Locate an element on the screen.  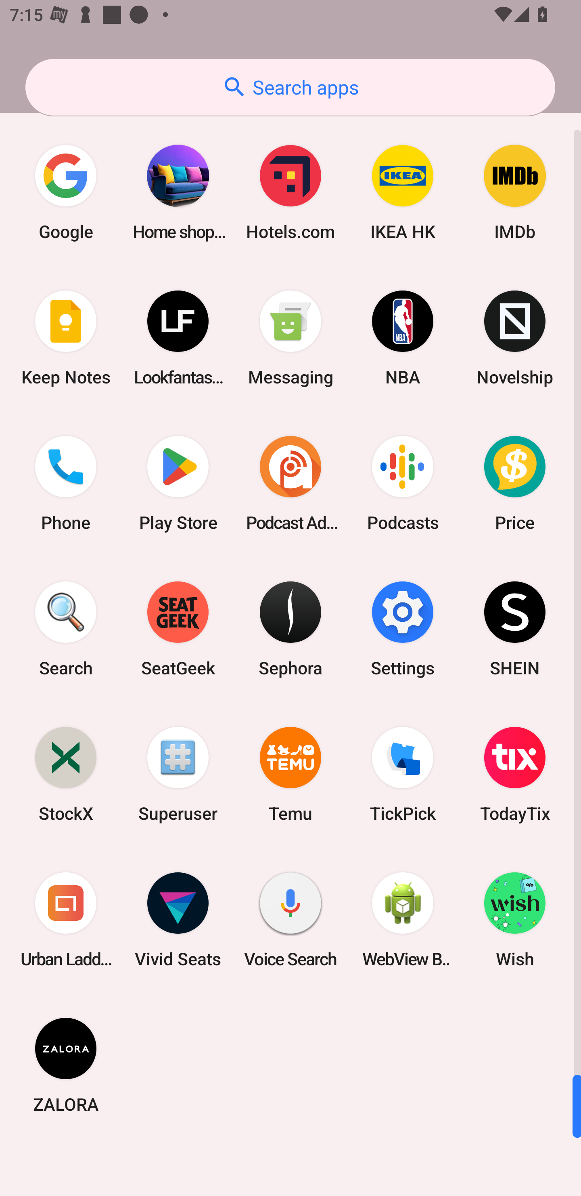
Price is located at coordinates (515, 483).